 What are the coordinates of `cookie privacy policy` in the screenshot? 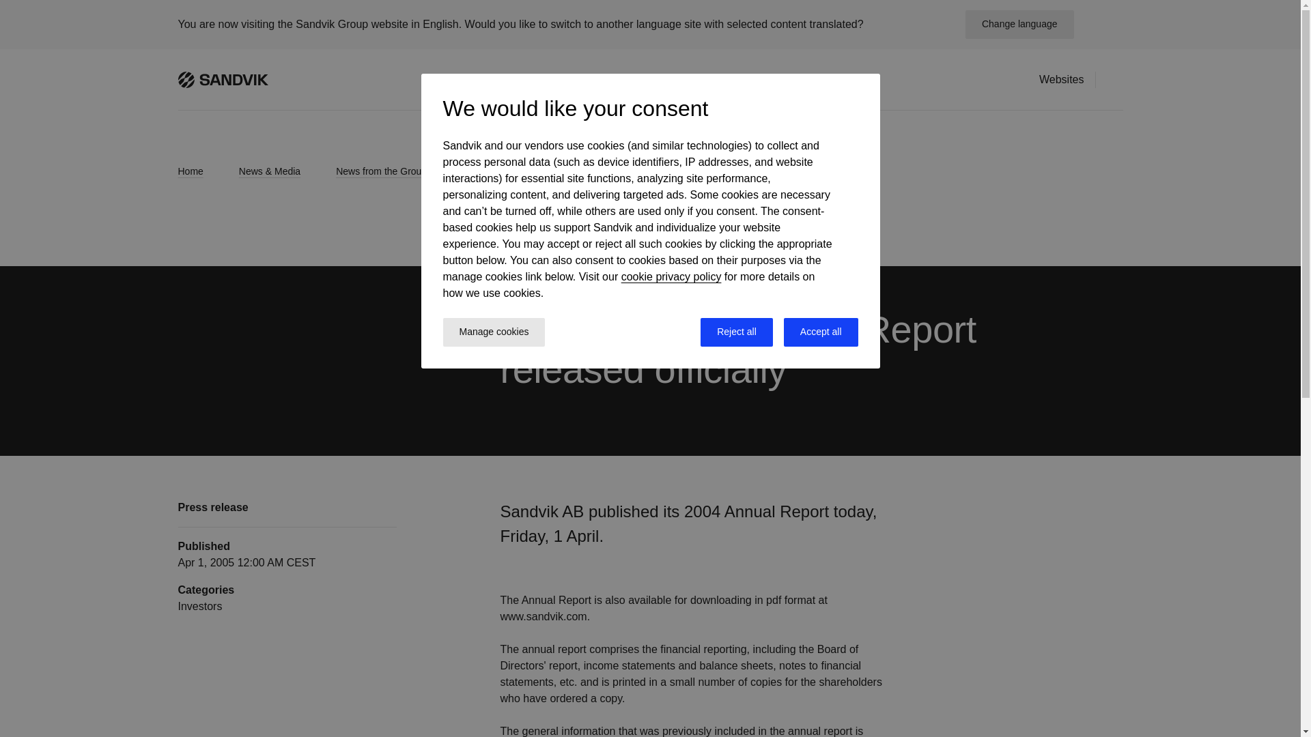 It's located at (672, 276).